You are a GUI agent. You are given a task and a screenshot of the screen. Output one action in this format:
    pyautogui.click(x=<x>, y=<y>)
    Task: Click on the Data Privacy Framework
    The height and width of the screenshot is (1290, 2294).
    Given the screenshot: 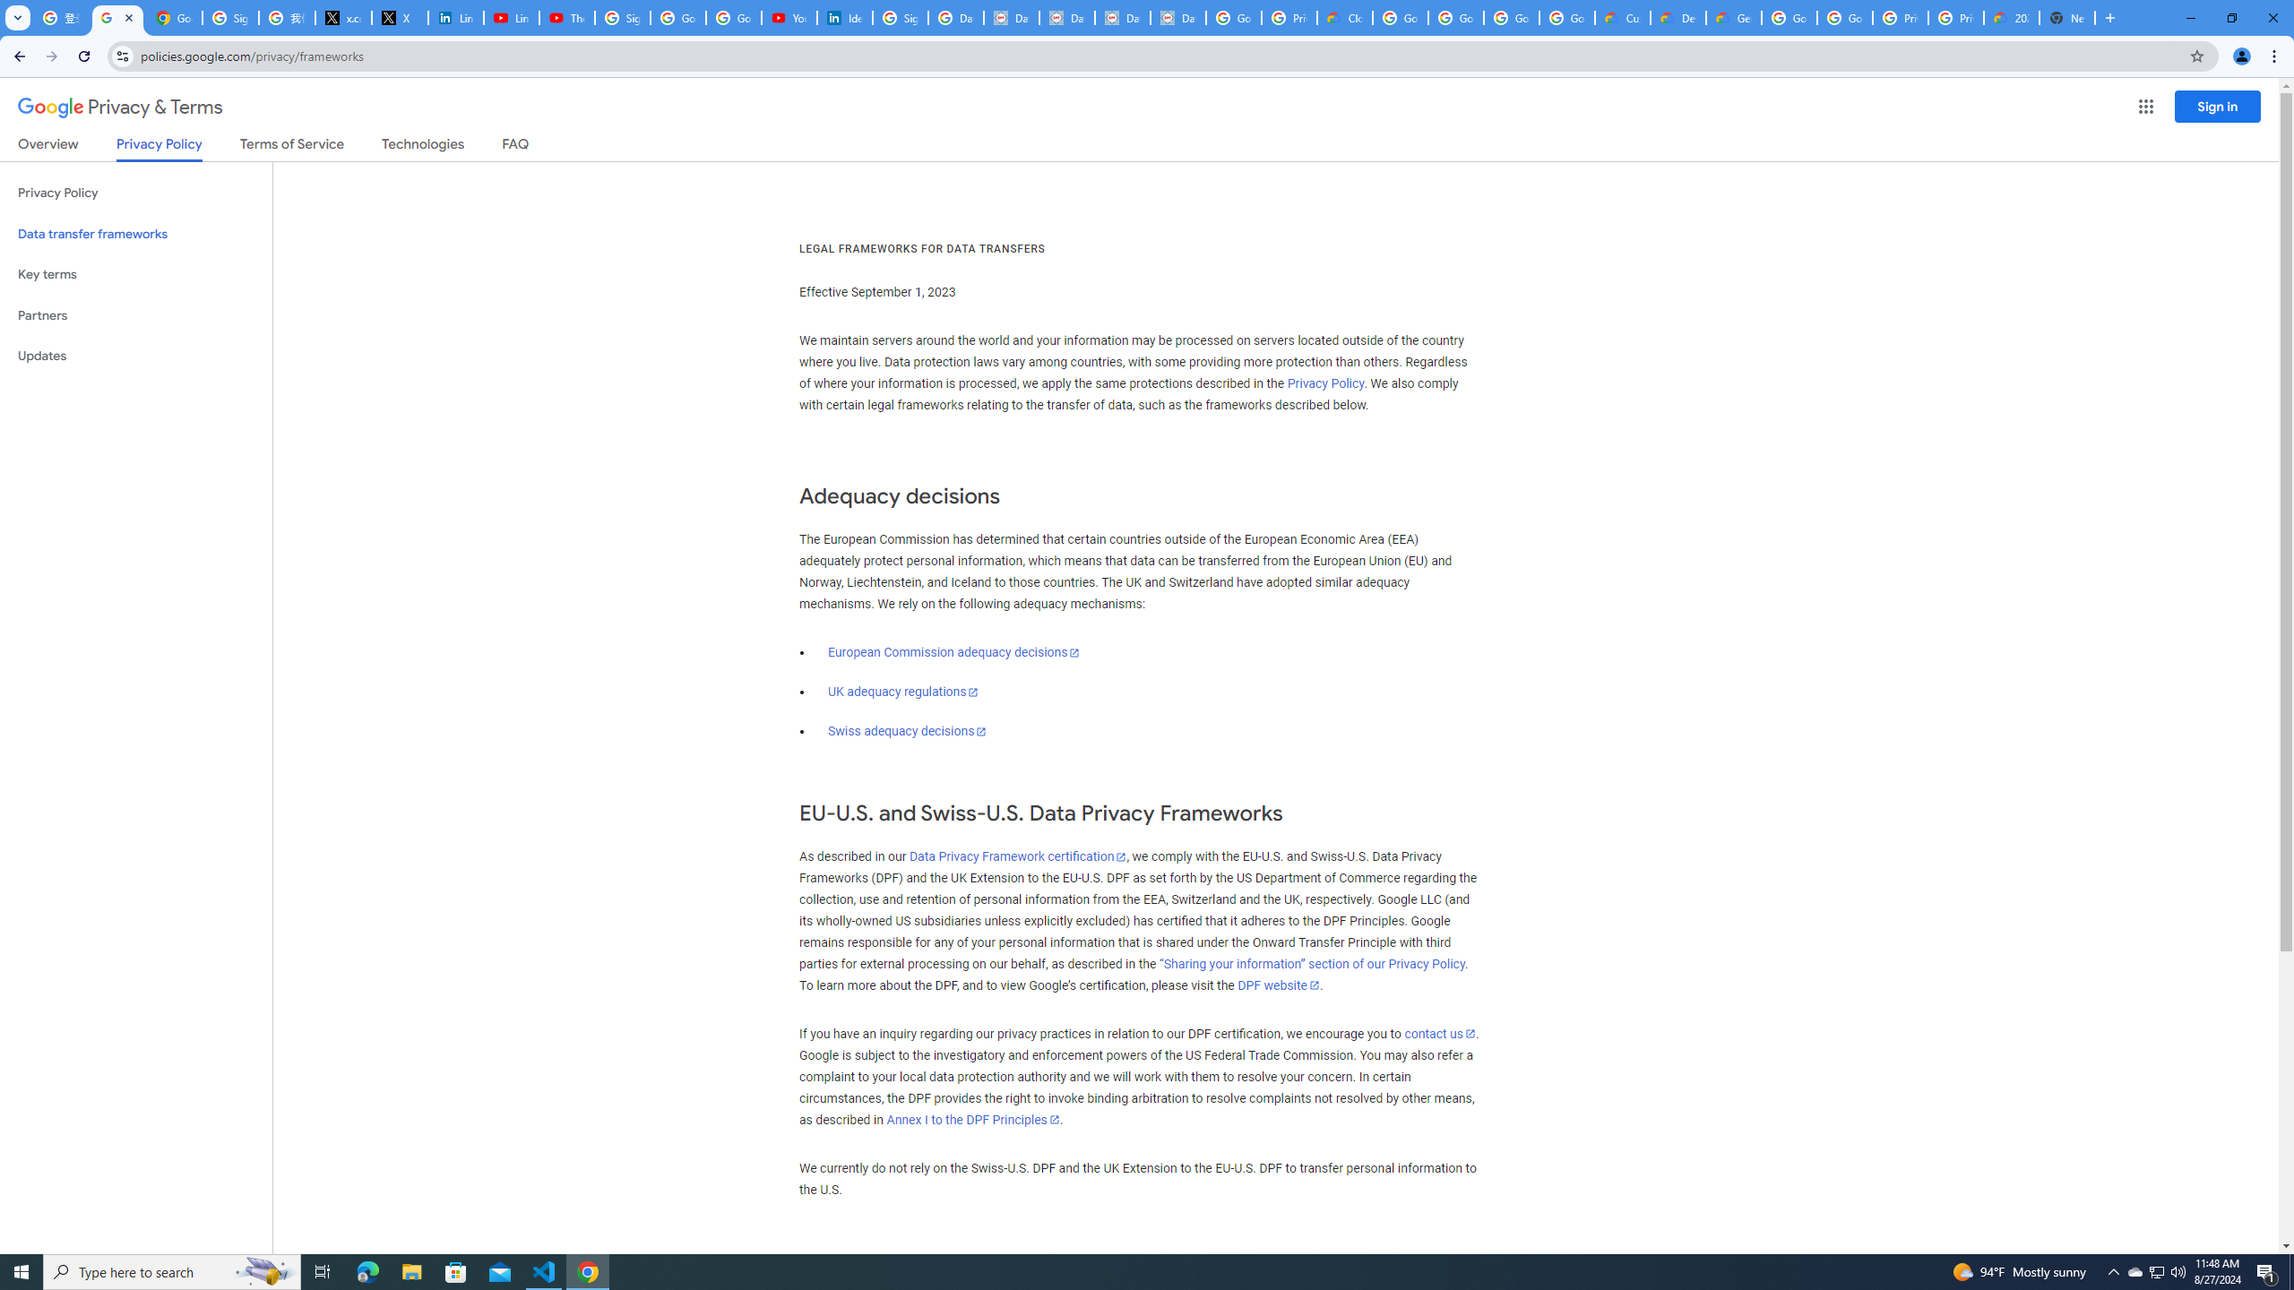 What is the action you would take?
    pyautogui.click(x=1068, y=18)
    